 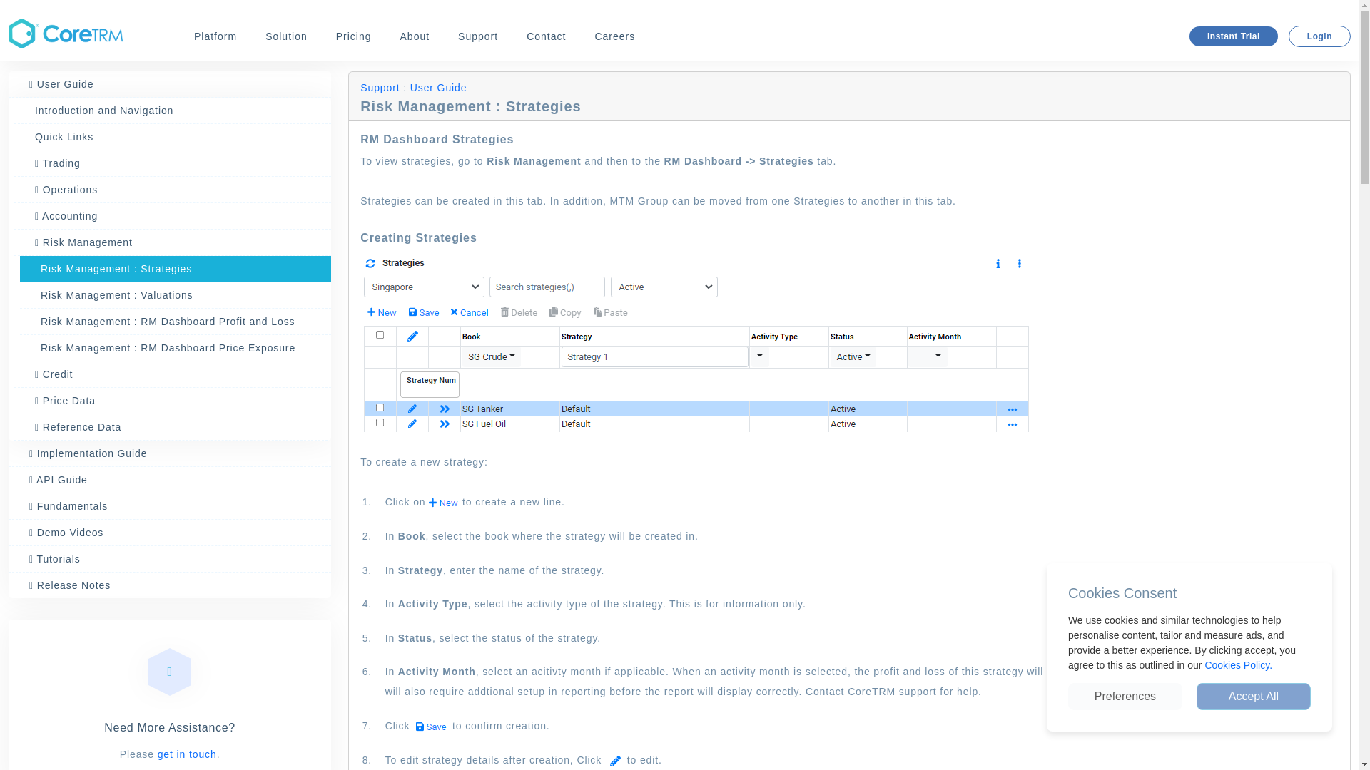 What do you see at coordinates (1125, 696) in the screenshot?
I see `Preferences` at bounding box center [1125, 696].